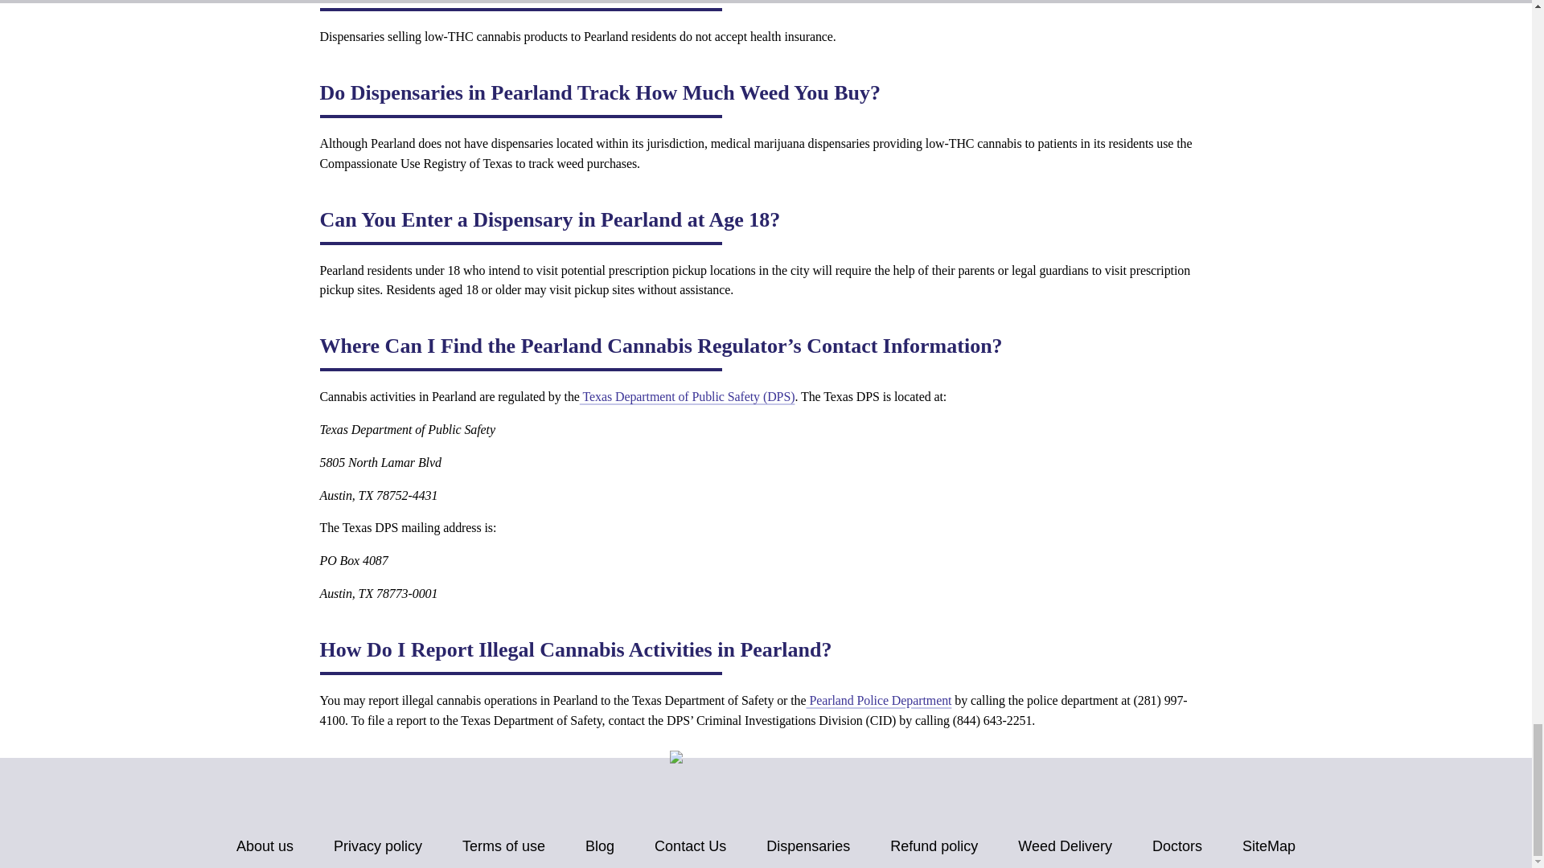 This screenshot has width=1544, height=868. Describe the element at coordinates (1269, 846) in the screenshot. I see `SiteMap` at that location.